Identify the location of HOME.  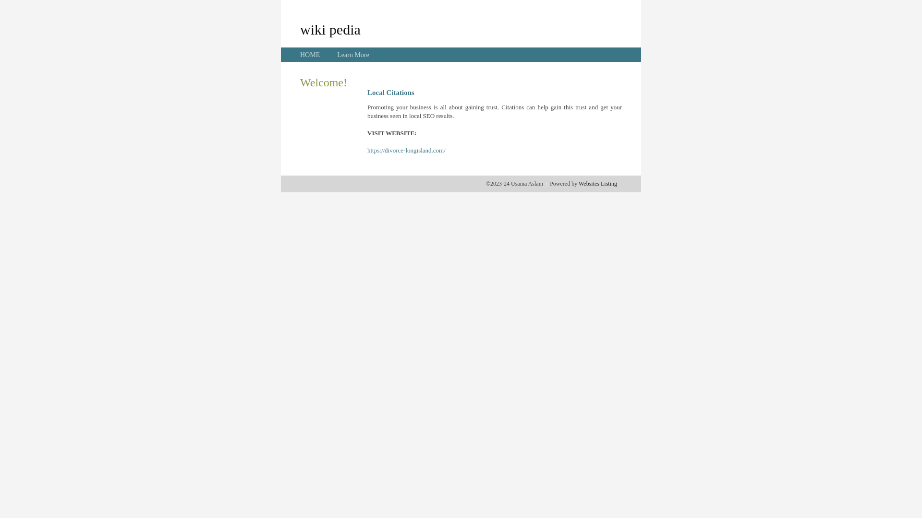
(310, 55).